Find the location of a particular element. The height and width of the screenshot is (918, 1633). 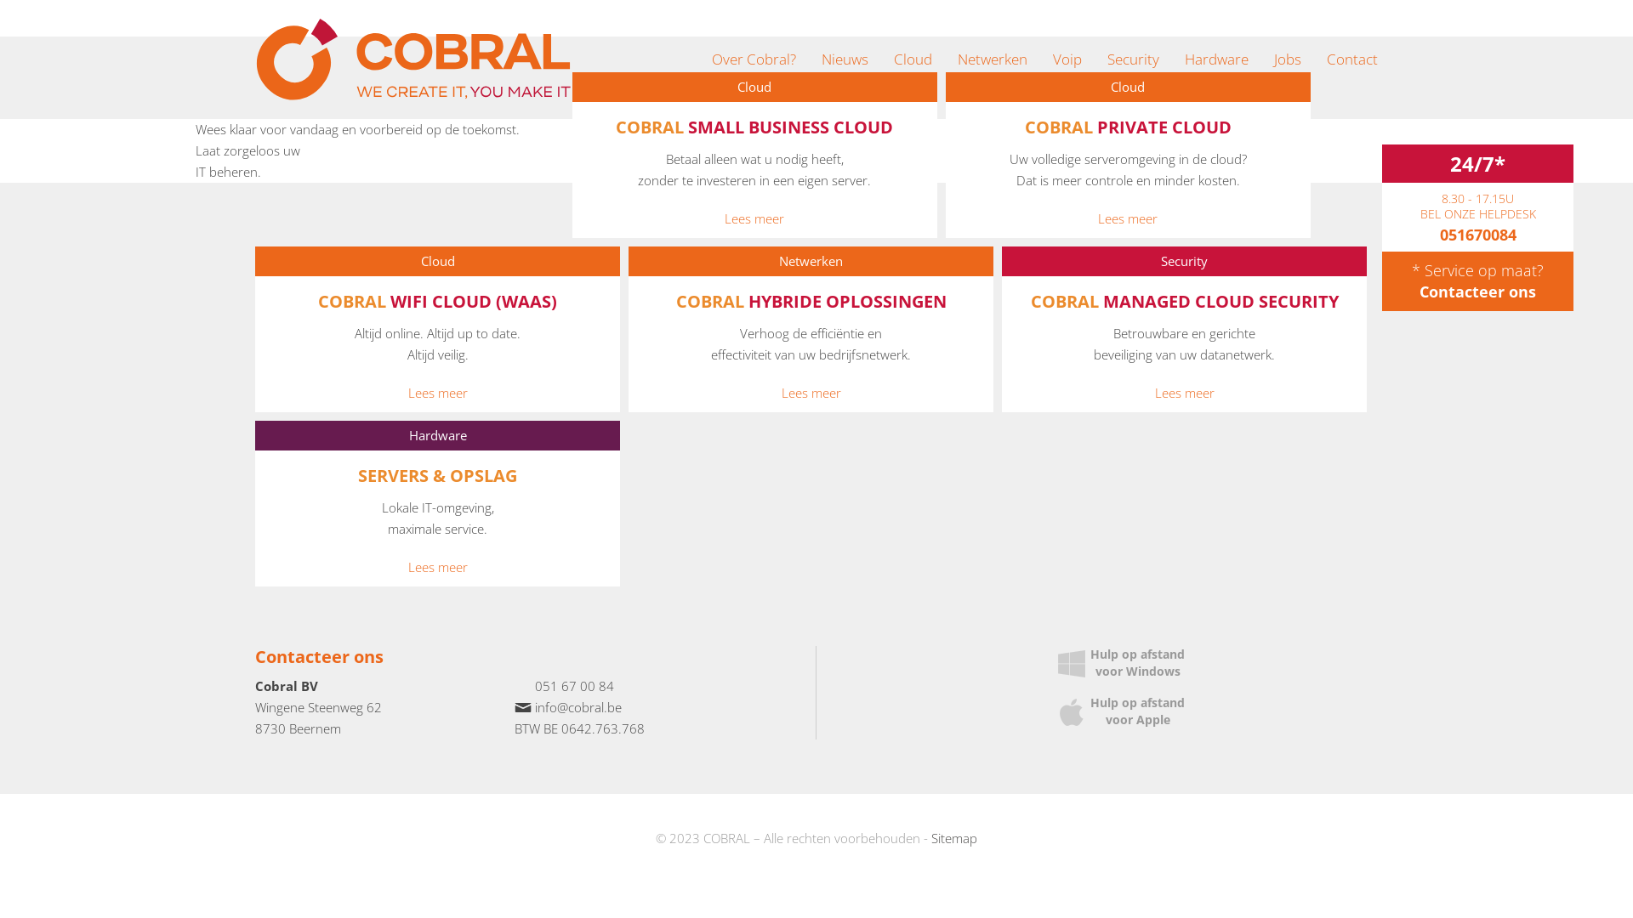

Contacteer ons is located at coordinates (1478, 292).